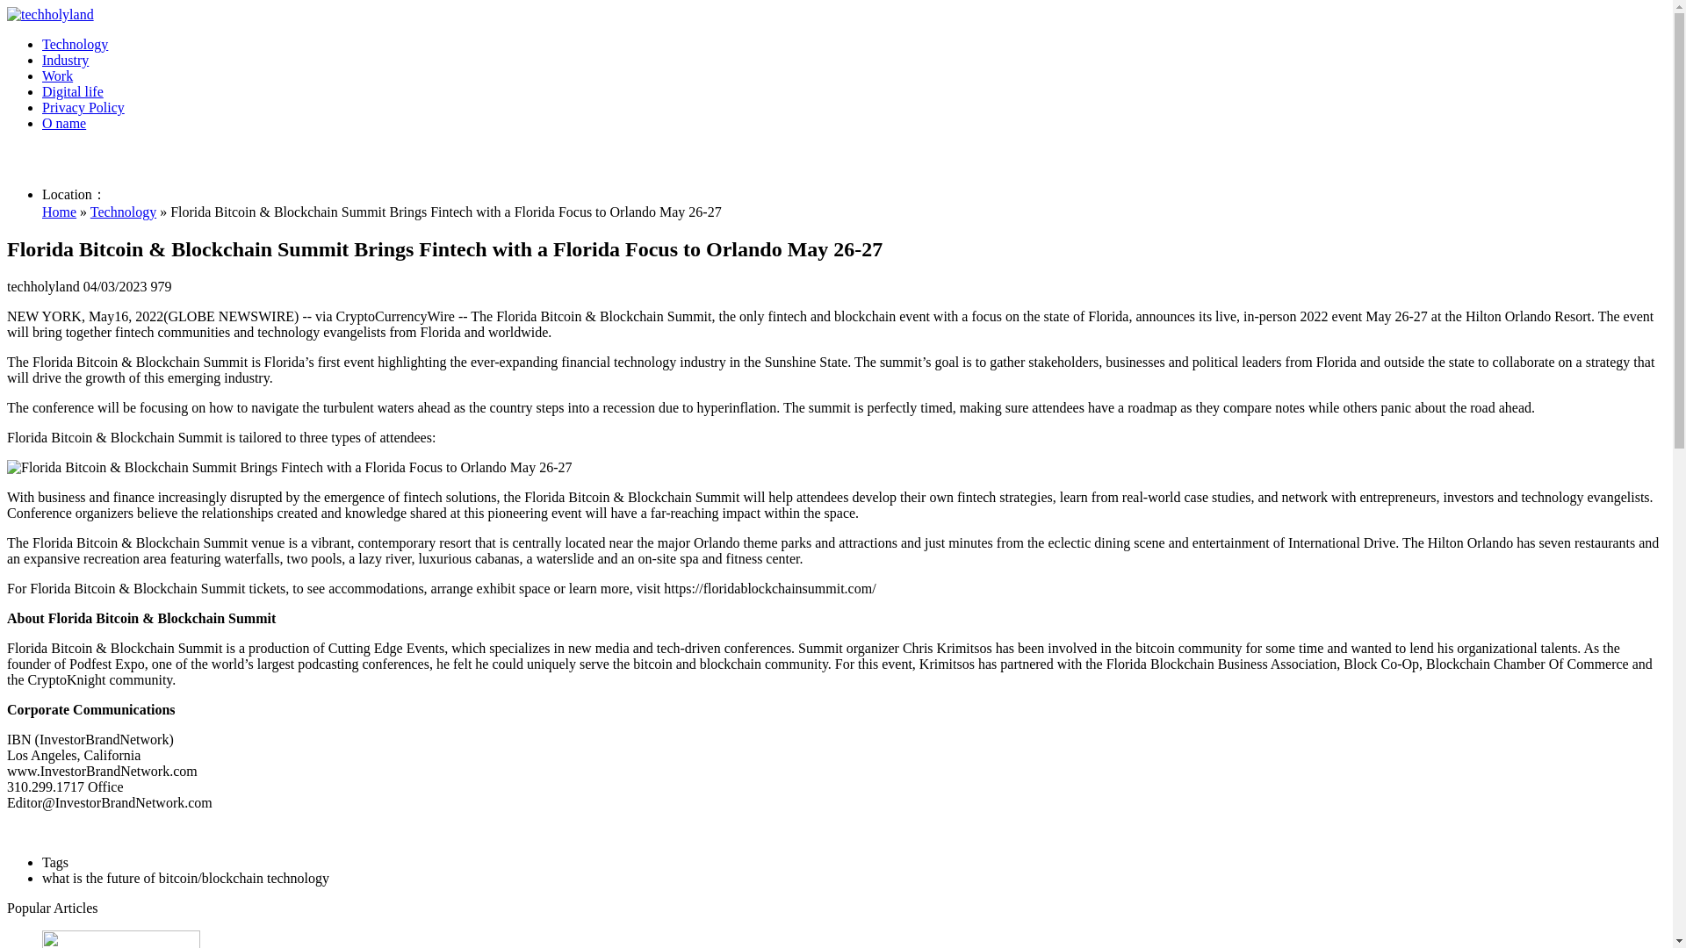  Describe the element at coordinates (123, 212) in the screenshot. I see `Technology` at that location.